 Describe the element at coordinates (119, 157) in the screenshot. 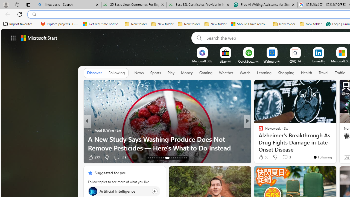

I see `View comments 26 Comment` at that location.